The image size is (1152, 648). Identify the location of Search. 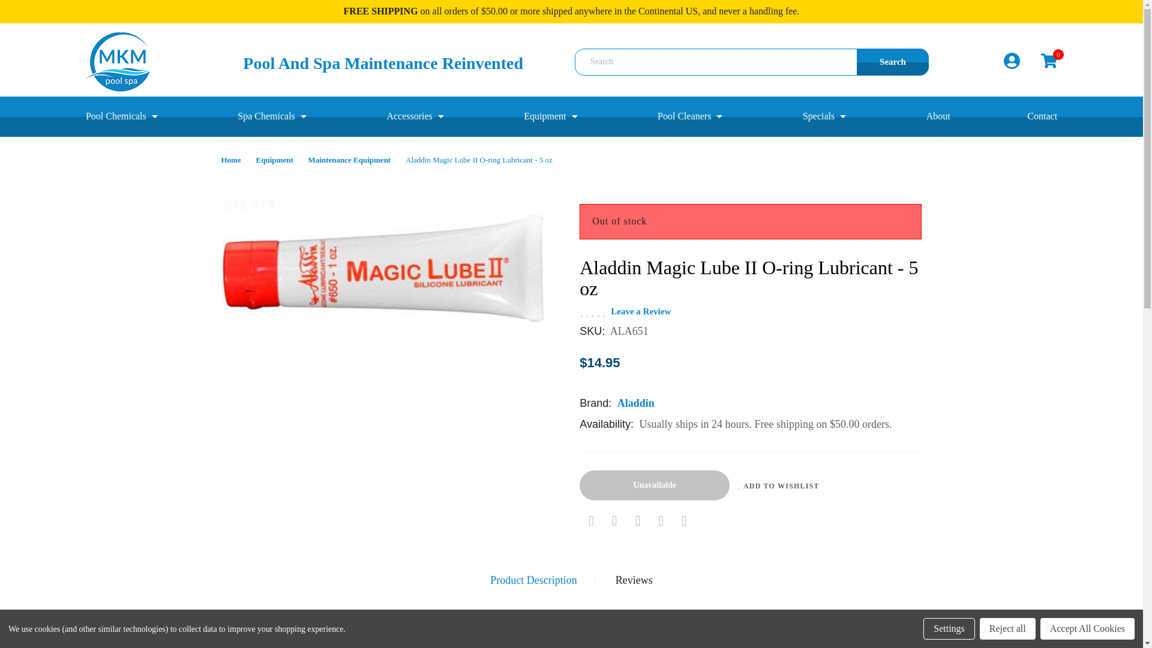
(893, 62).